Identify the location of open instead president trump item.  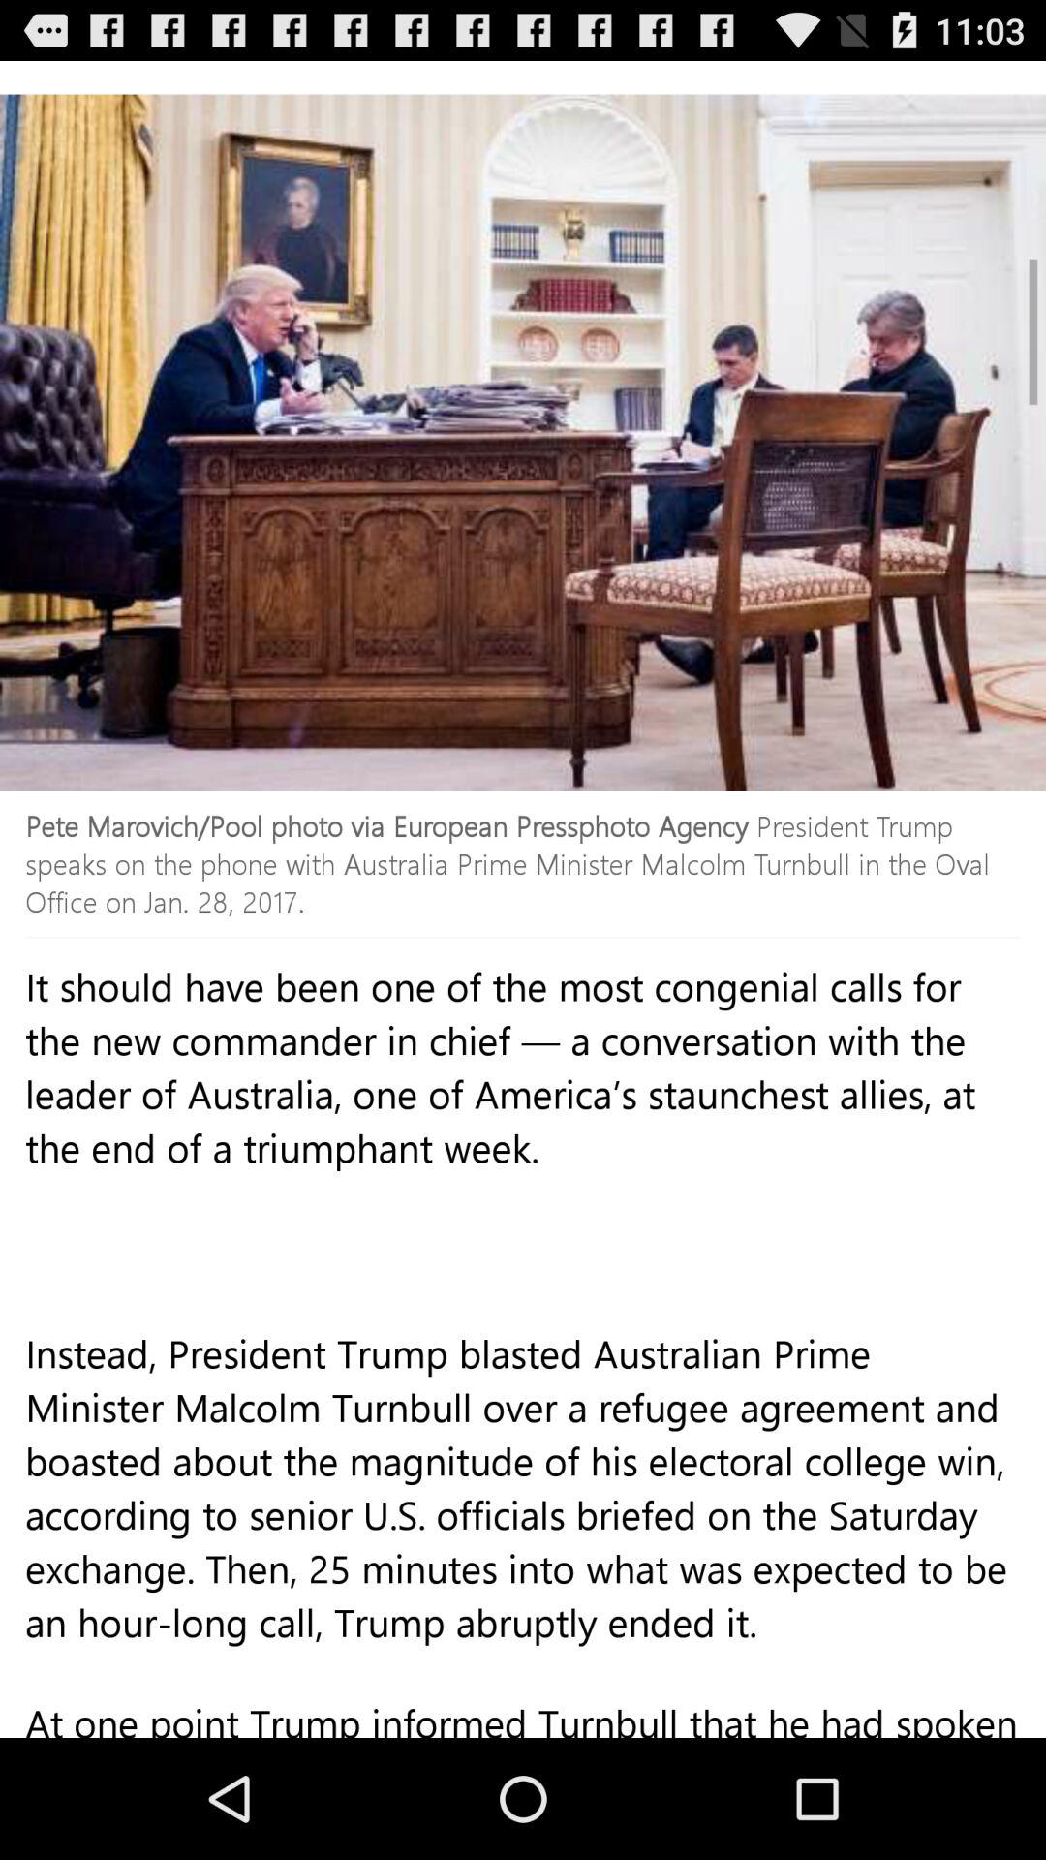
(523, 1530).